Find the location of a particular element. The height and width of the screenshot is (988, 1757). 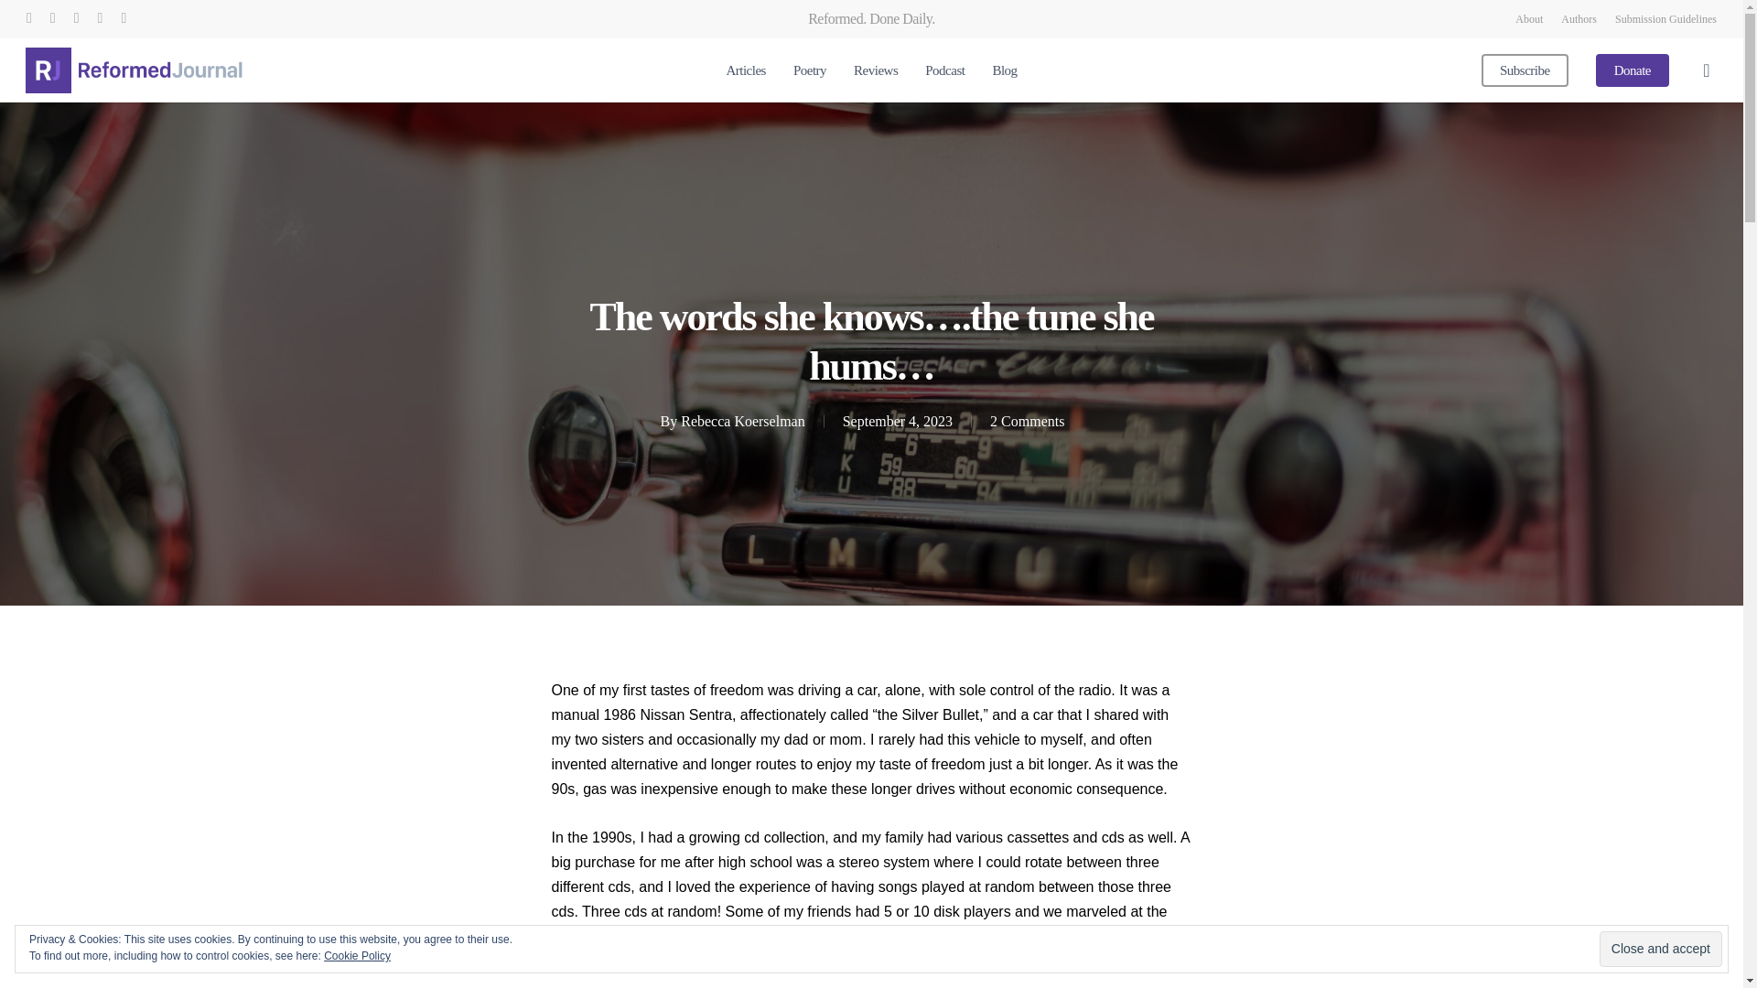

Subscribe is located at coordinates (1525, 71).